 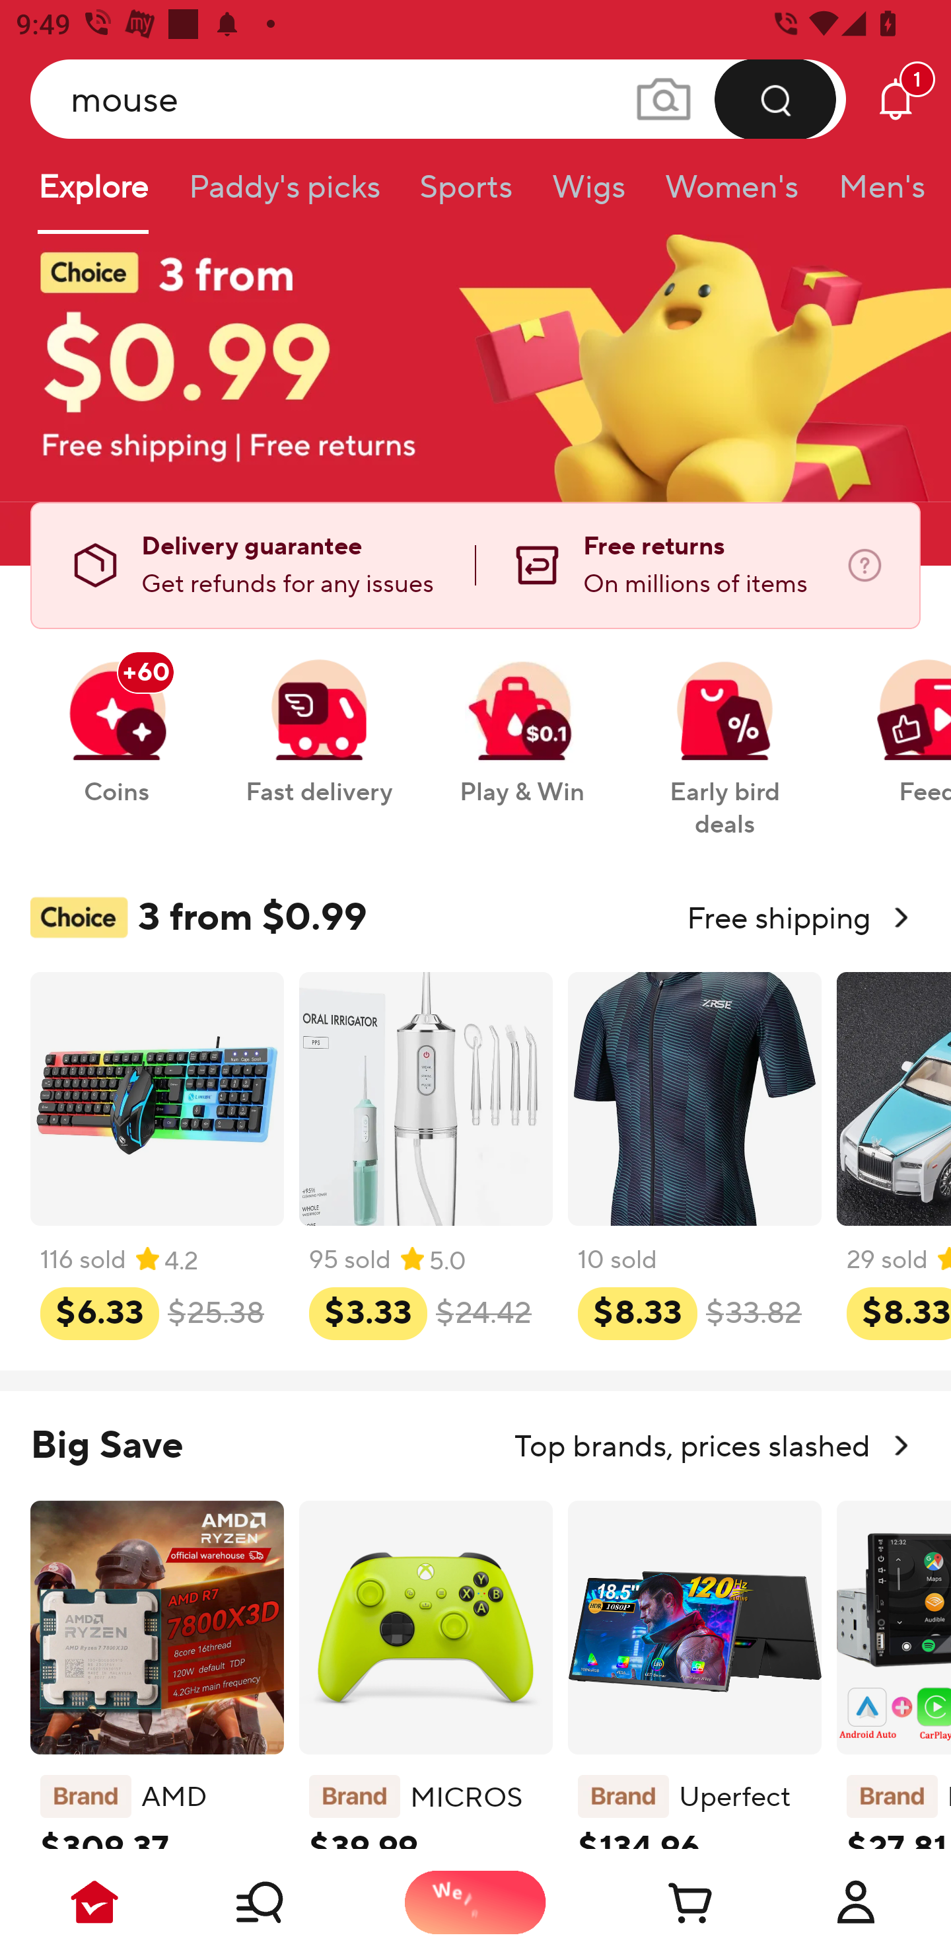 I want to click on Fast deliverybutton Fast delivery, so click(x=318, y=720).